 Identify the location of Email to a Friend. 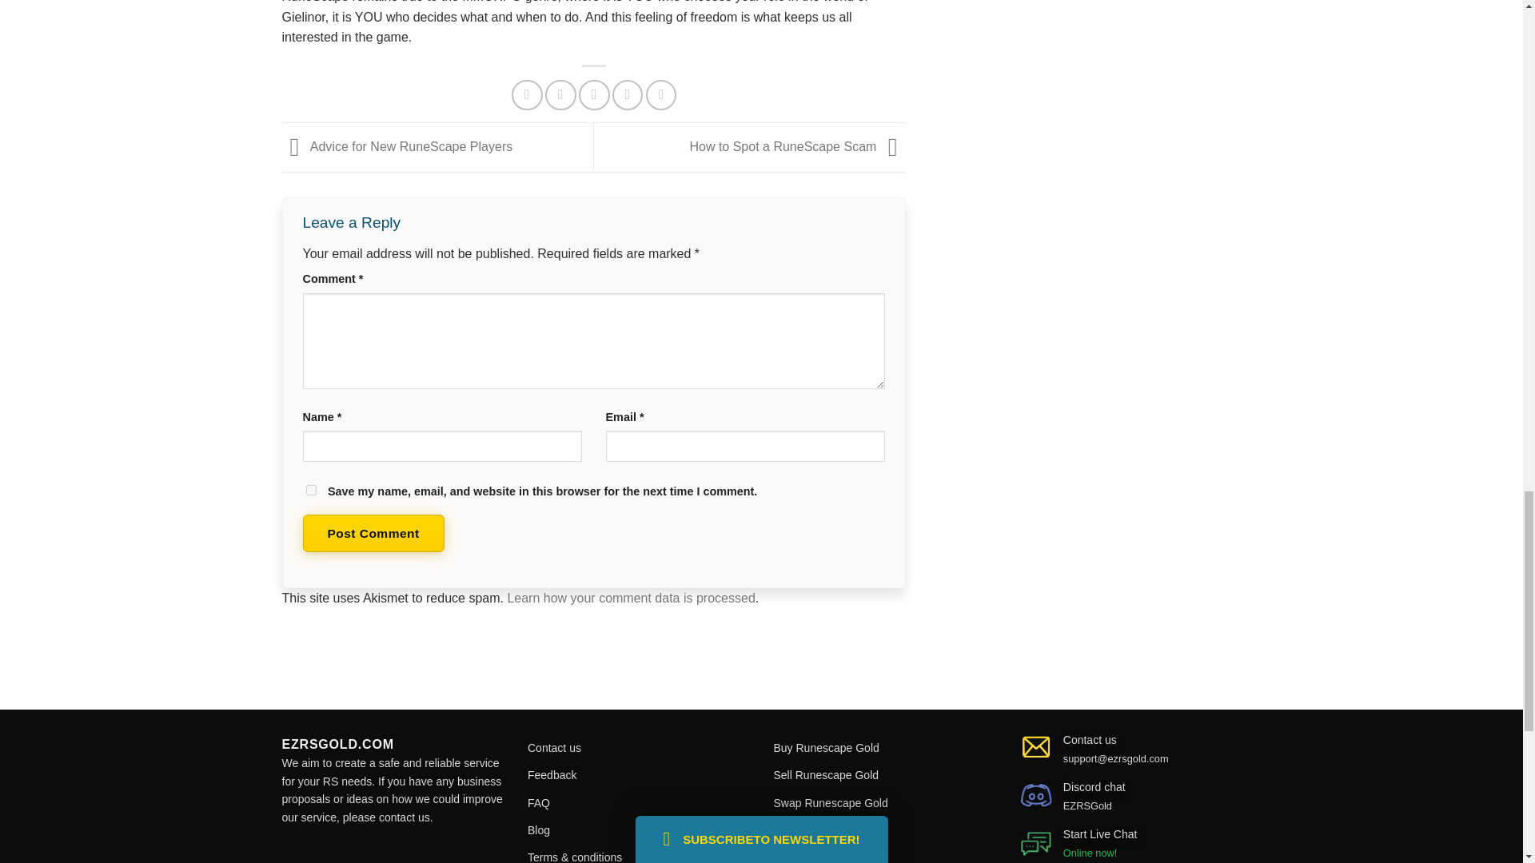
(593, 95).